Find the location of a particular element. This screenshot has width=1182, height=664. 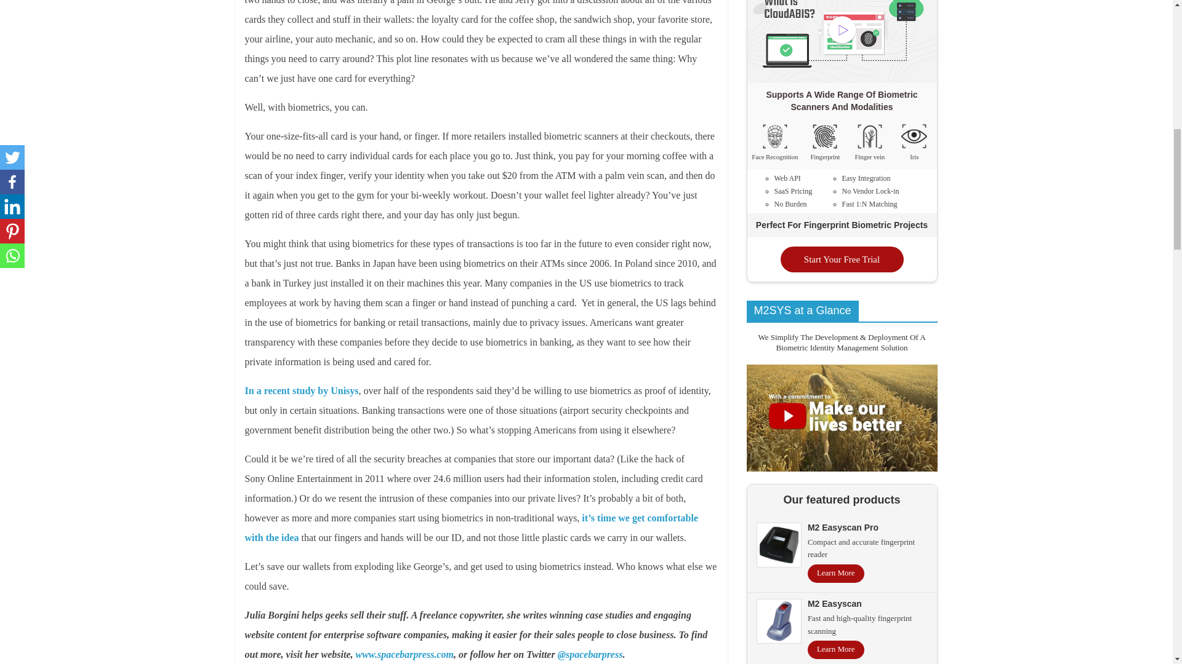

Spacebar Press Twitter Profile is located at coordinates (590, 654).